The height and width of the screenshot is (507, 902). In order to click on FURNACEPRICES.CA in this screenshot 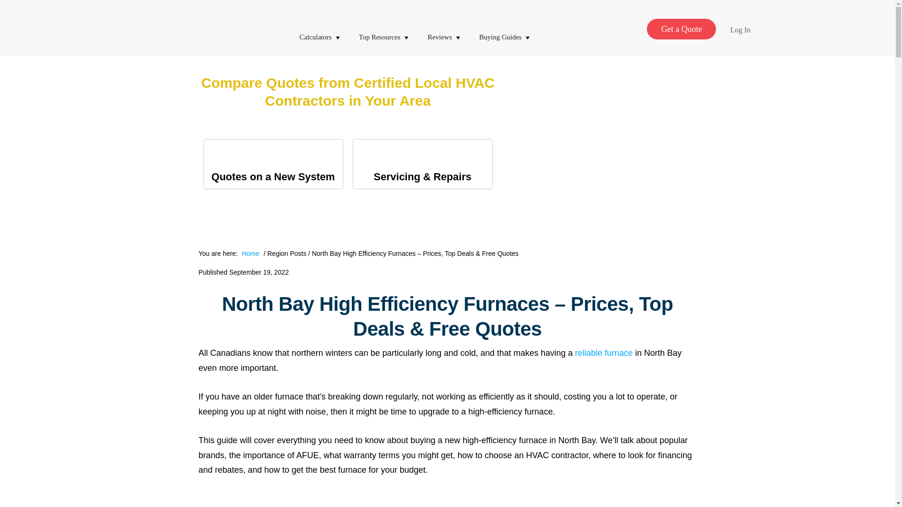, I will do `click(214, 27)`.